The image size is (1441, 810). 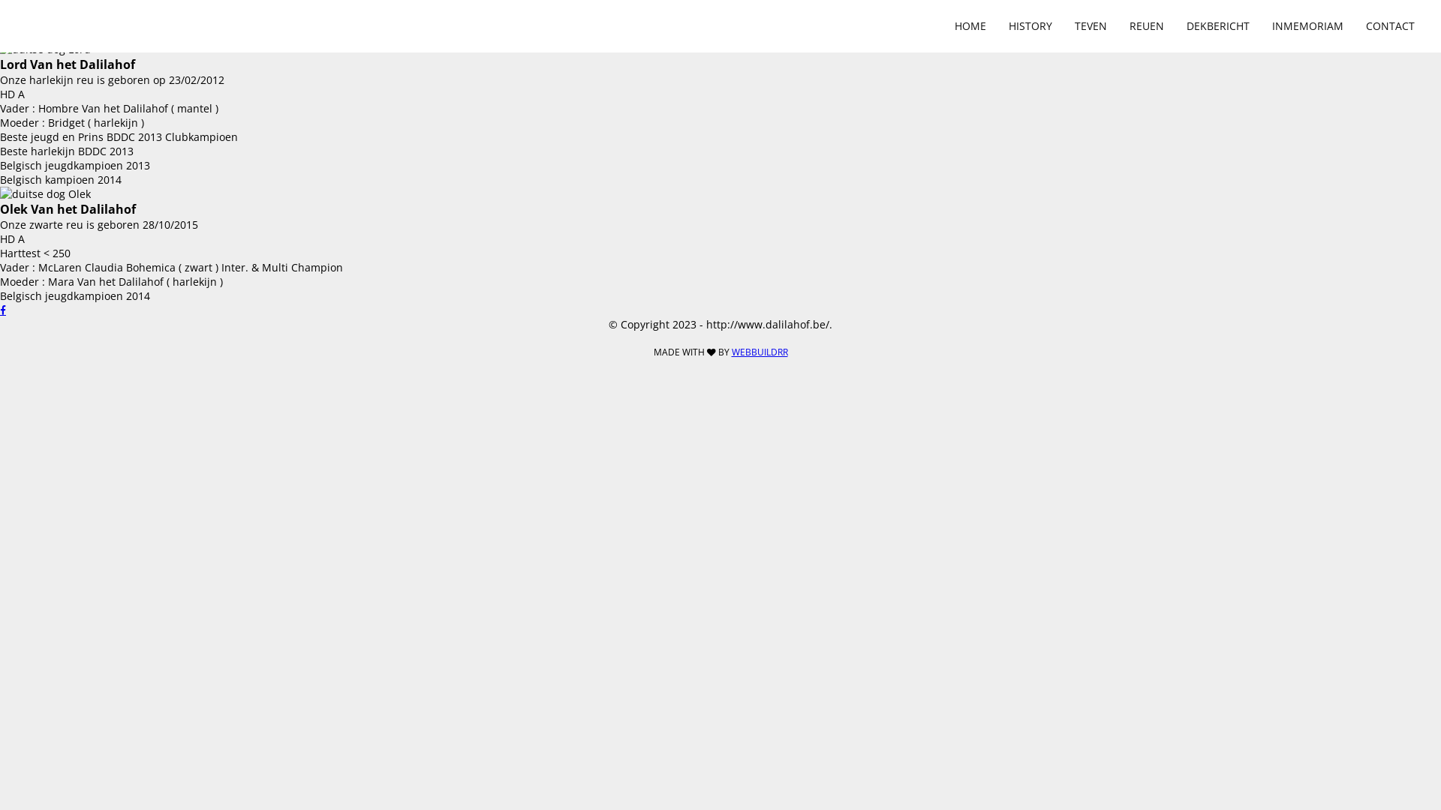 I want to click on WEBBUILDRR, so click(x=760, y=352).